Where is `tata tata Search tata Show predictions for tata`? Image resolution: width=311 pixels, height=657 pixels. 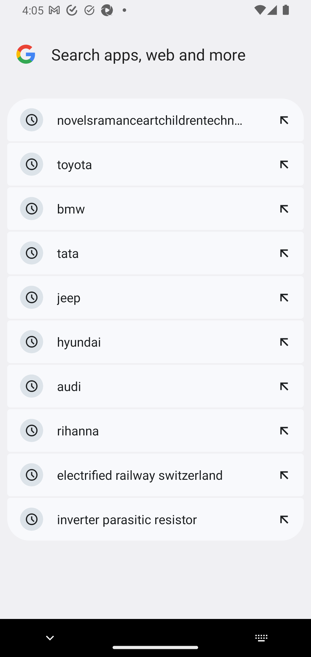 tata tata Search tata Show predictions for tata is located at coordinates (155, 253).